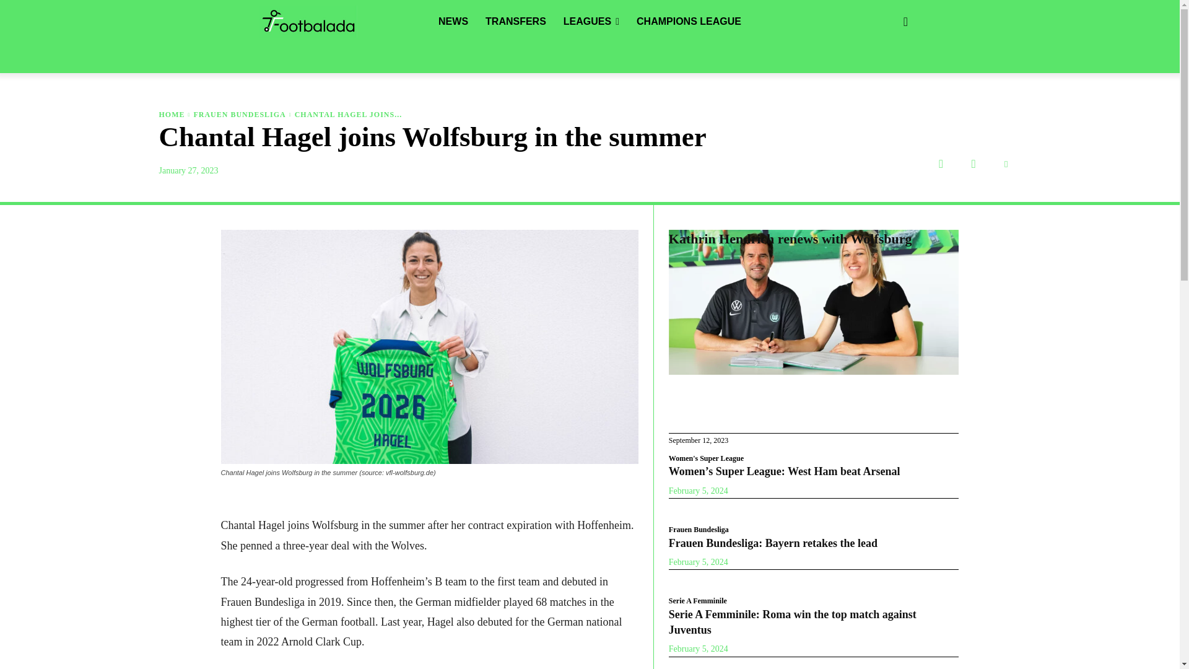  I want to click on Kathrin Hendrich renews with Wolfsburg, so click(790, 238).